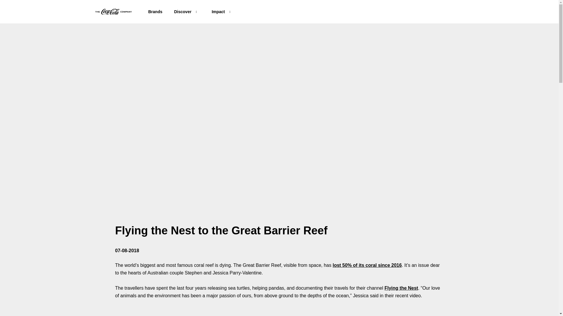  I want to click on Discover, so click(182, 12).